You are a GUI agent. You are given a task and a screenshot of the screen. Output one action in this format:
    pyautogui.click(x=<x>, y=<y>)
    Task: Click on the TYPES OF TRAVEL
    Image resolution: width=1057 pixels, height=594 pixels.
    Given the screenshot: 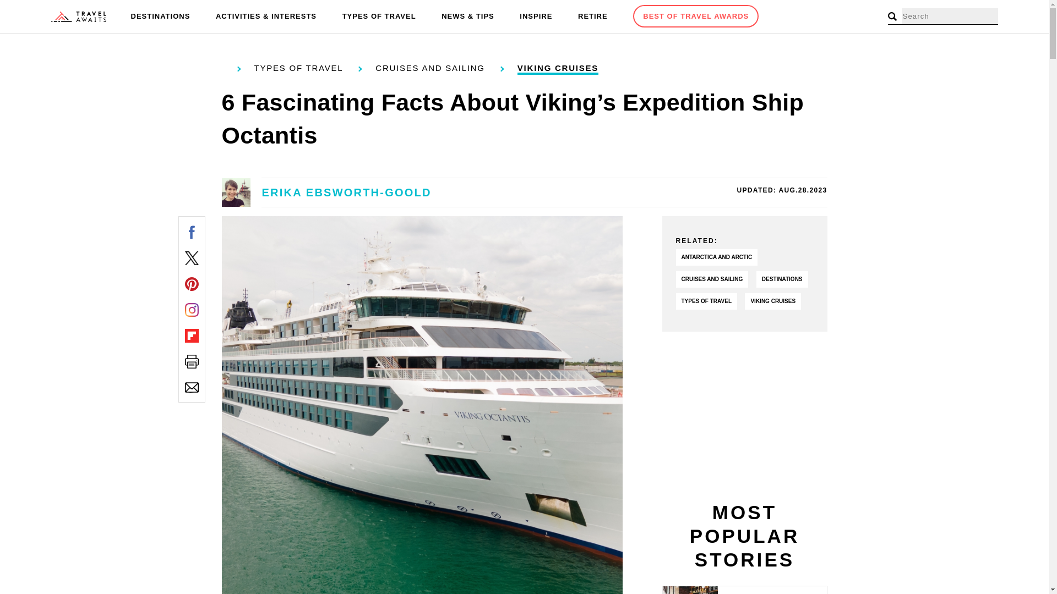 What is the action you would take?
    pyautogui.click(x=379, y=16)
    